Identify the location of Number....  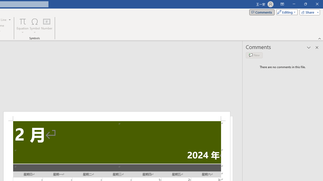
(47, 26).